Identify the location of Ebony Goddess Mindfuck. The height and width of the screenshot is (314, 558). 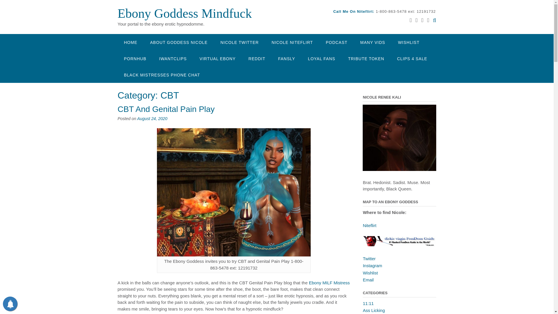
(184, 13).